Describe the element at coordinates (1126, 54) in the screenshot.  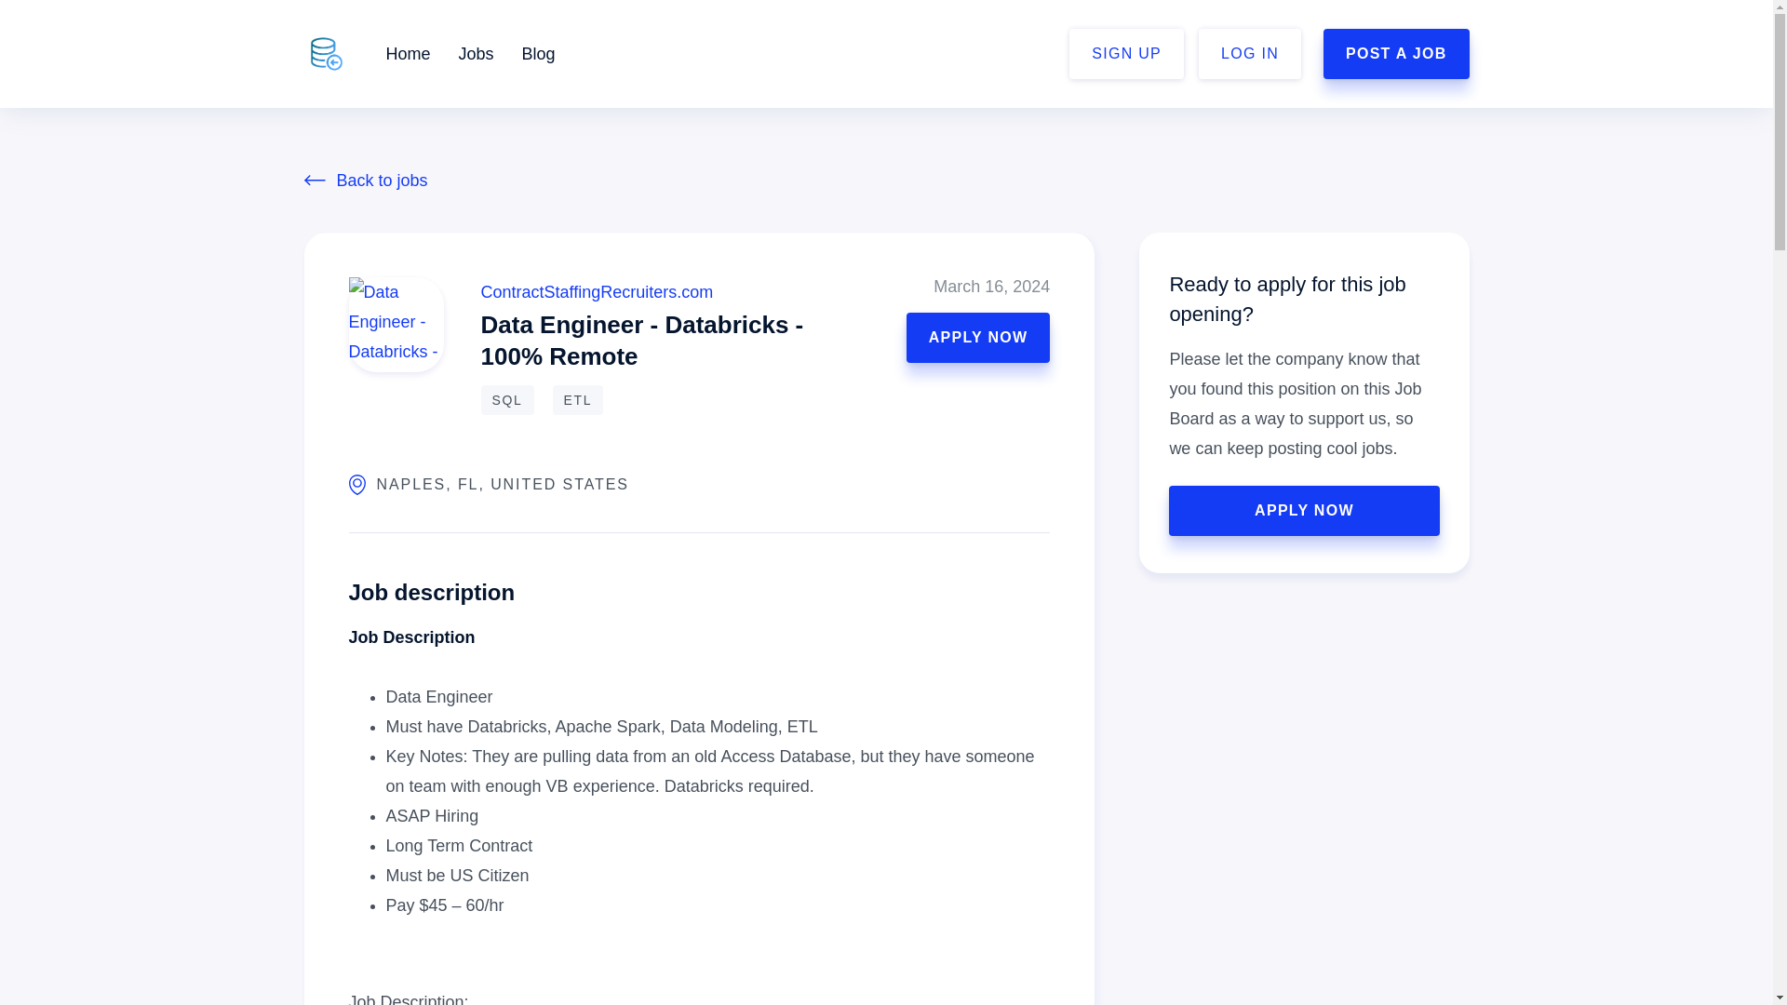
I see `SIGN UP` at that location.